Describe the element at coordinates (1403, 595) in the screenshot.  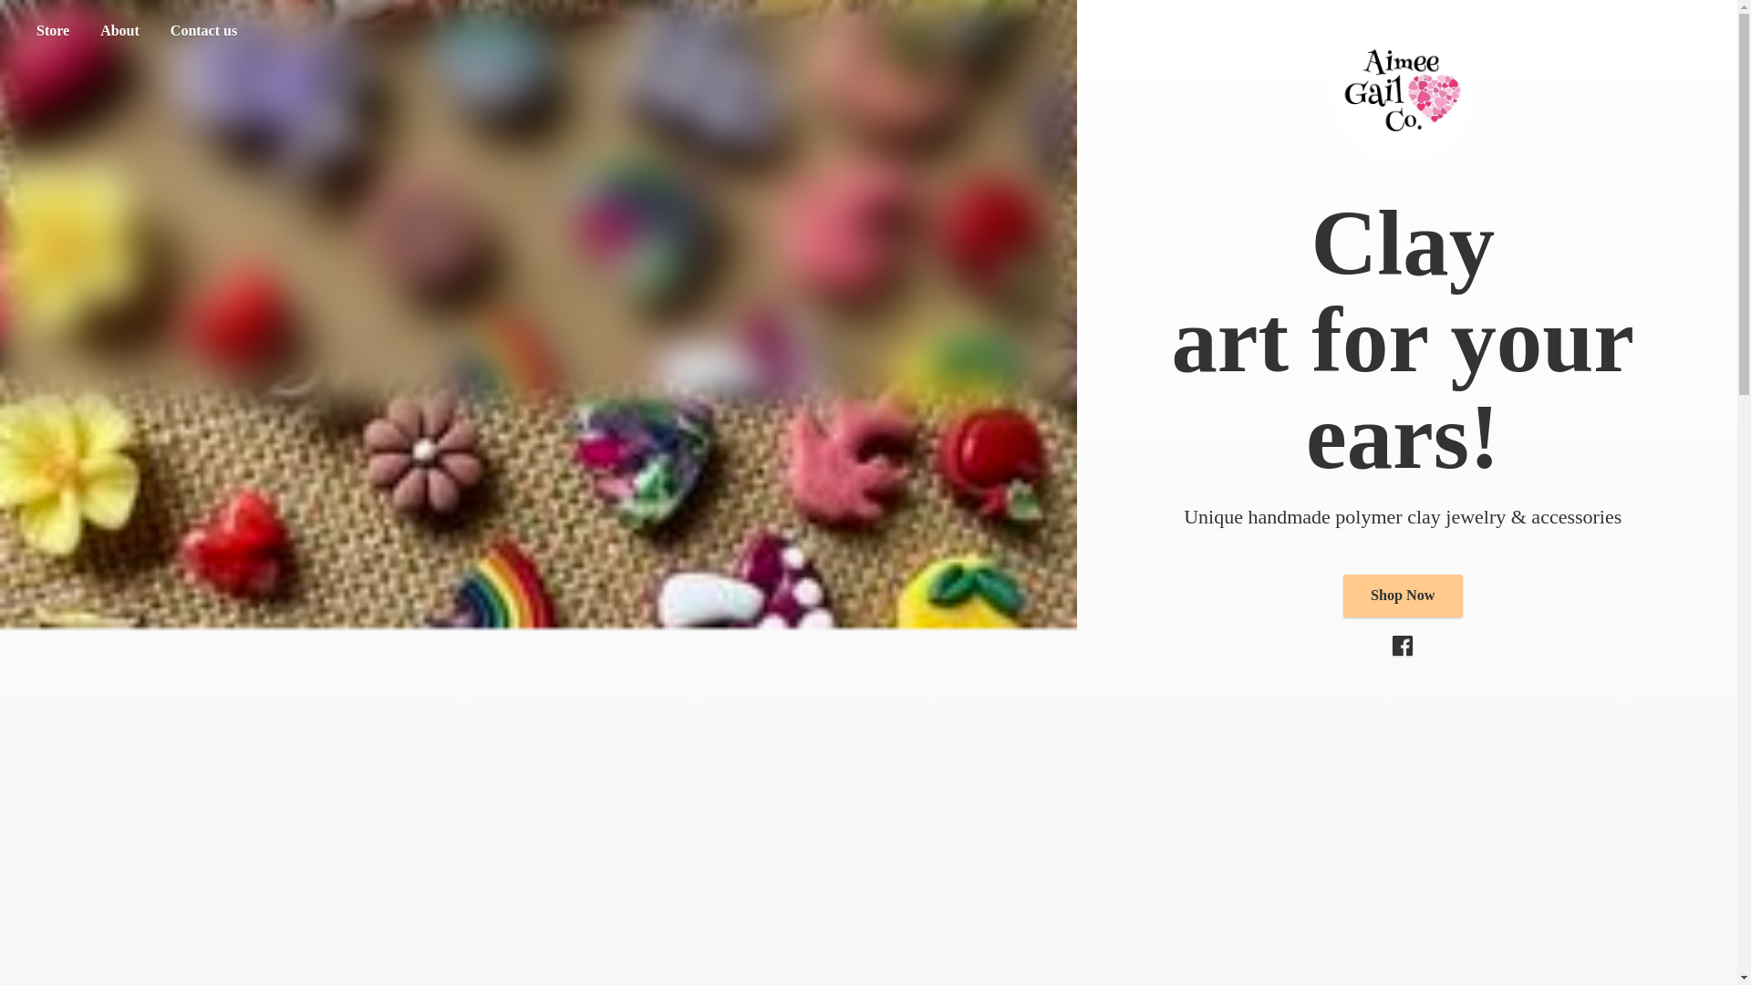
I see `Shop Now` at that location.